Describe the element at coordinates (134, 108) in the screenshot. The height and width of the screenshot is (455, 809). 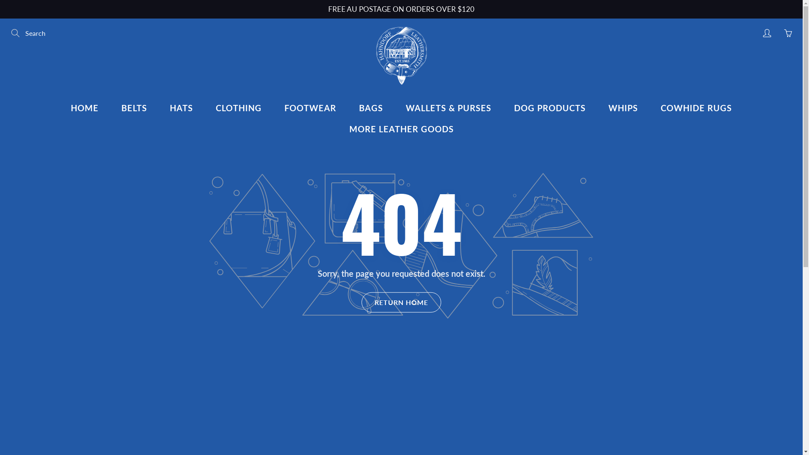
I see `BELTS` at that location.